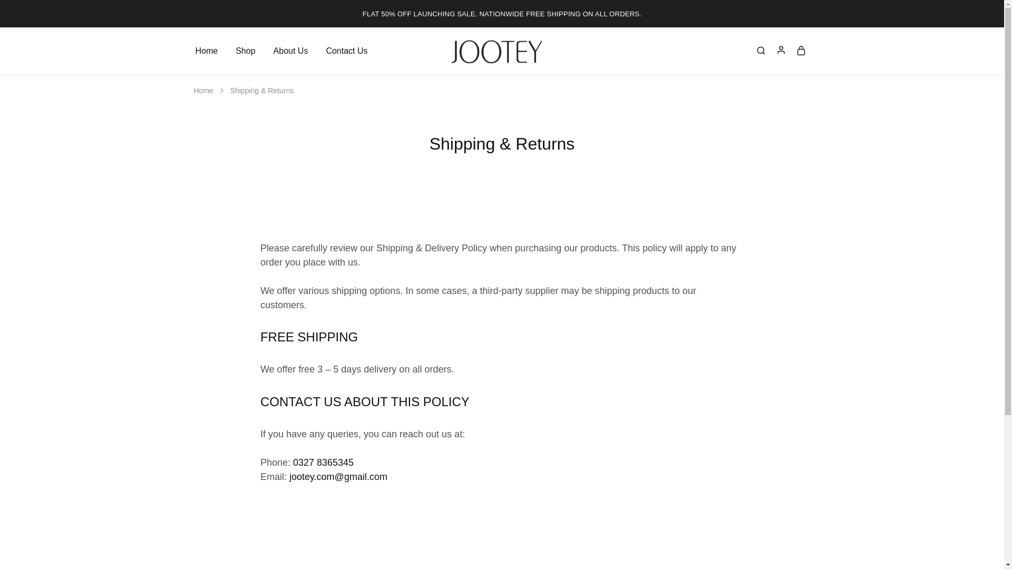 The width and height of the screenshot is (1012, 569). Describe the element at coordinates (205, 91) in the screenshot. I see `Home` at that location.